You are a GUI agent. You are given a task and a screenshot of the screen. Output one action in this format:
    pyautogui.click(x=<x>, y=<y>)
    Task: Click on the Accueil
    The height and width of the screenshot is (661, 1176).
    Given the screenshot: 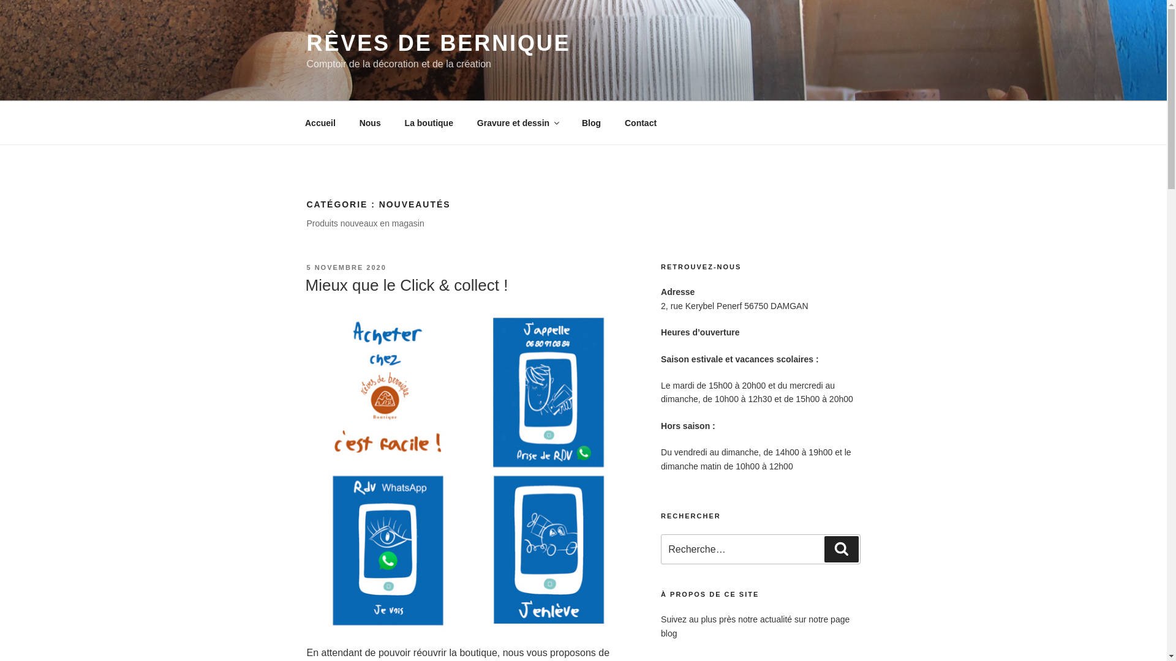 What is the action you would take?
    pyautogui.click(x=320, y=122)
    